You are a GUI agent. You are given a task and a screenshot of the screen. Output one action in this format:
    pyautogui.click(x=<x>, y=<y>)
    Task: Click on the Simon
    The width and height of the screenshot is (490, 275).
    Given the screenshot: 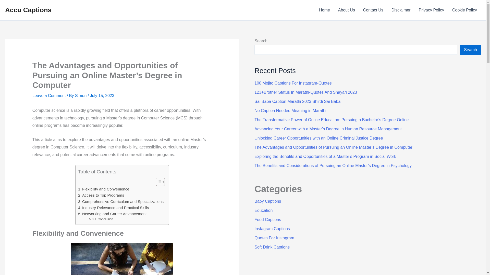 What is the action you would take?
    pyautogui.click(x=81, y=96)
    